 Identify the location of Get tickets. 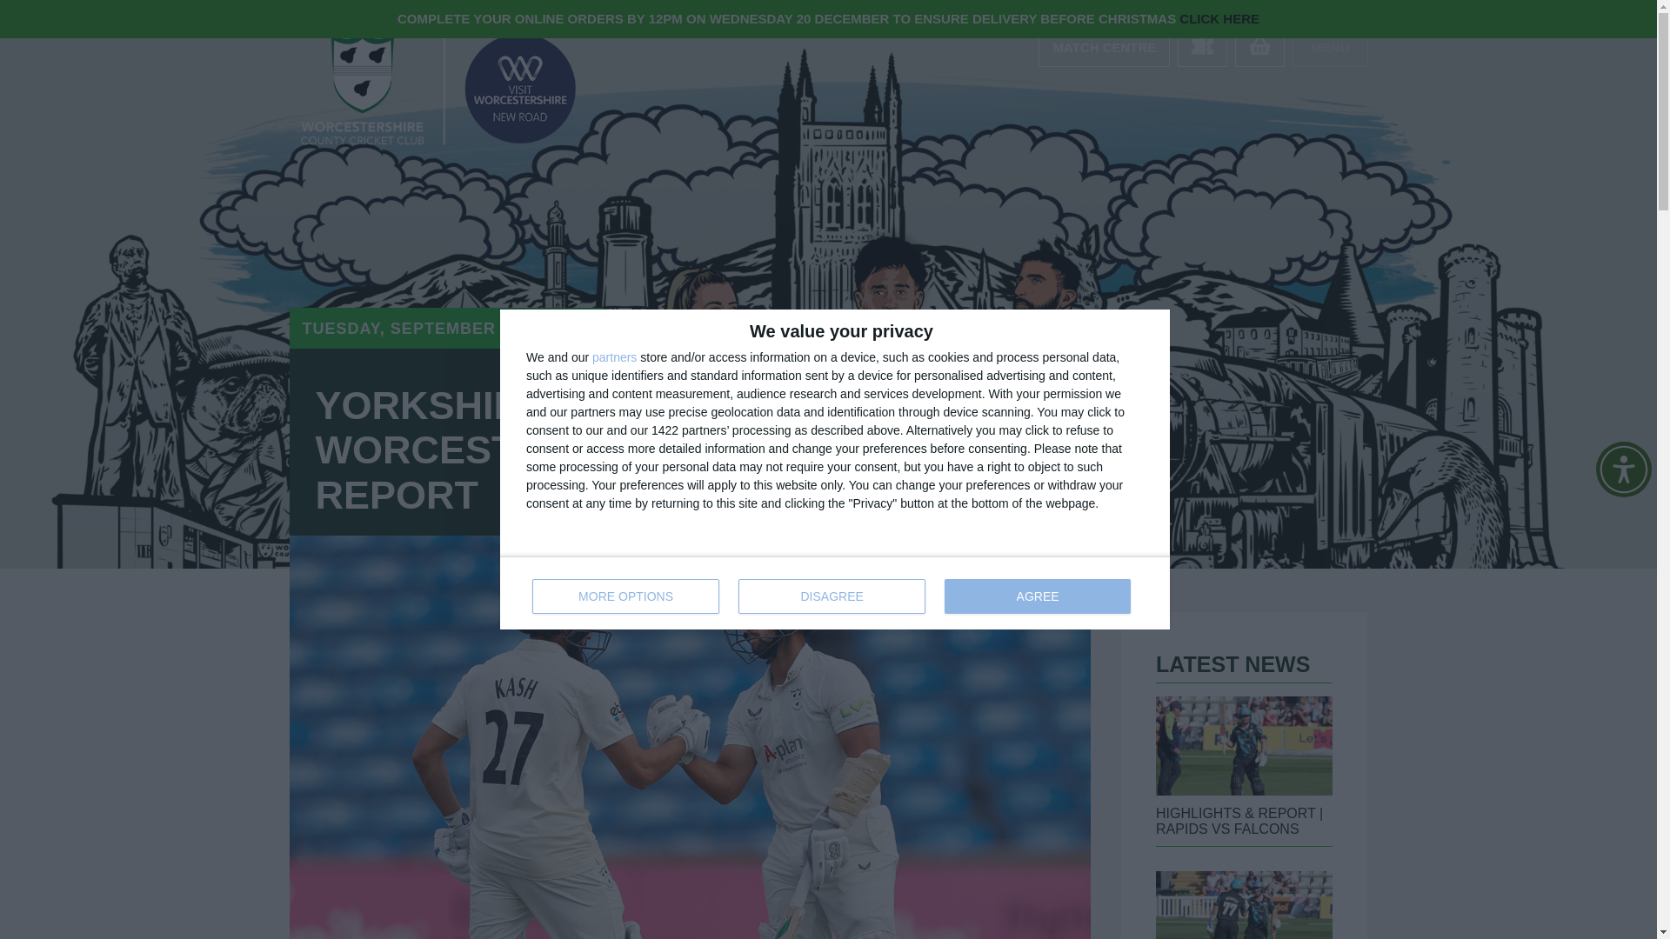
(1202, 46).